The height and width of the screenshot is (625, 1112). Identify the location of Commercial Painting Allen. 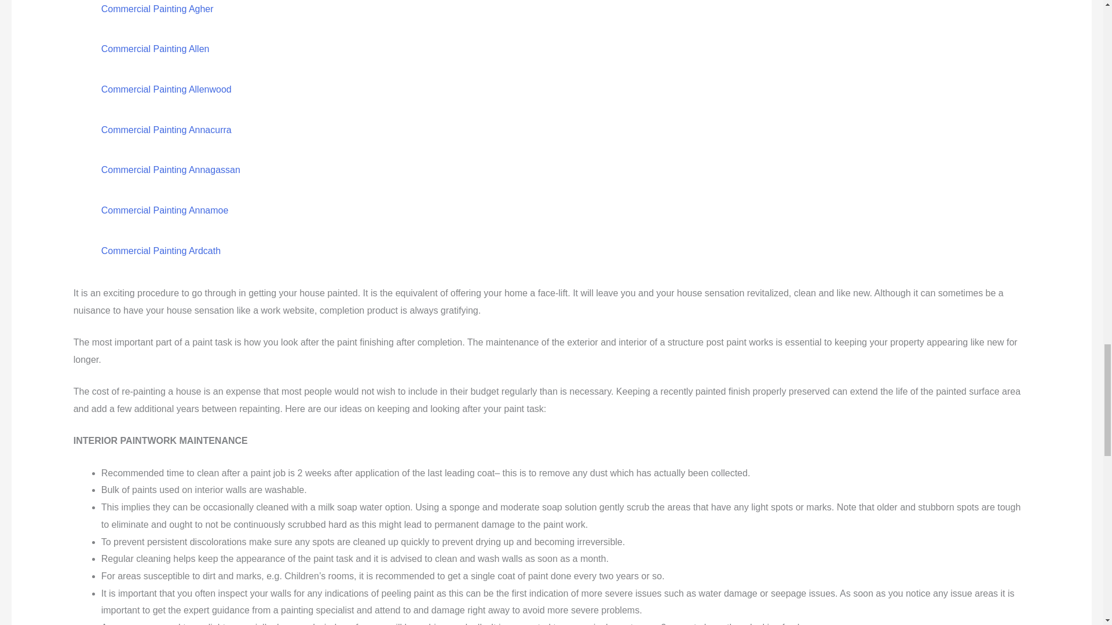
(155, 49).